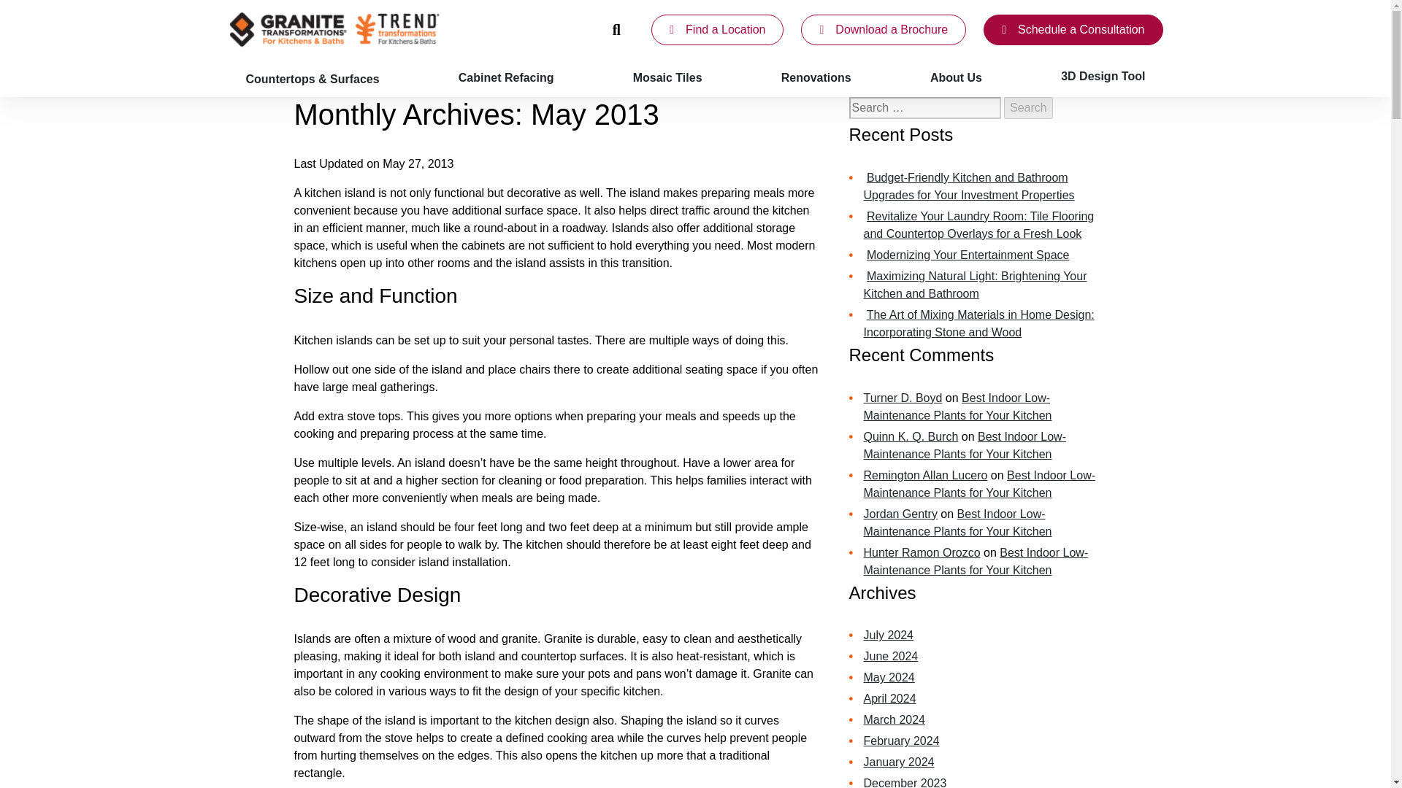 This screenshot has height=788, width=1402. What do you see at coordinates (955, 77) in the screenshot?
I see `About Us` at bounding box center [955, 77].